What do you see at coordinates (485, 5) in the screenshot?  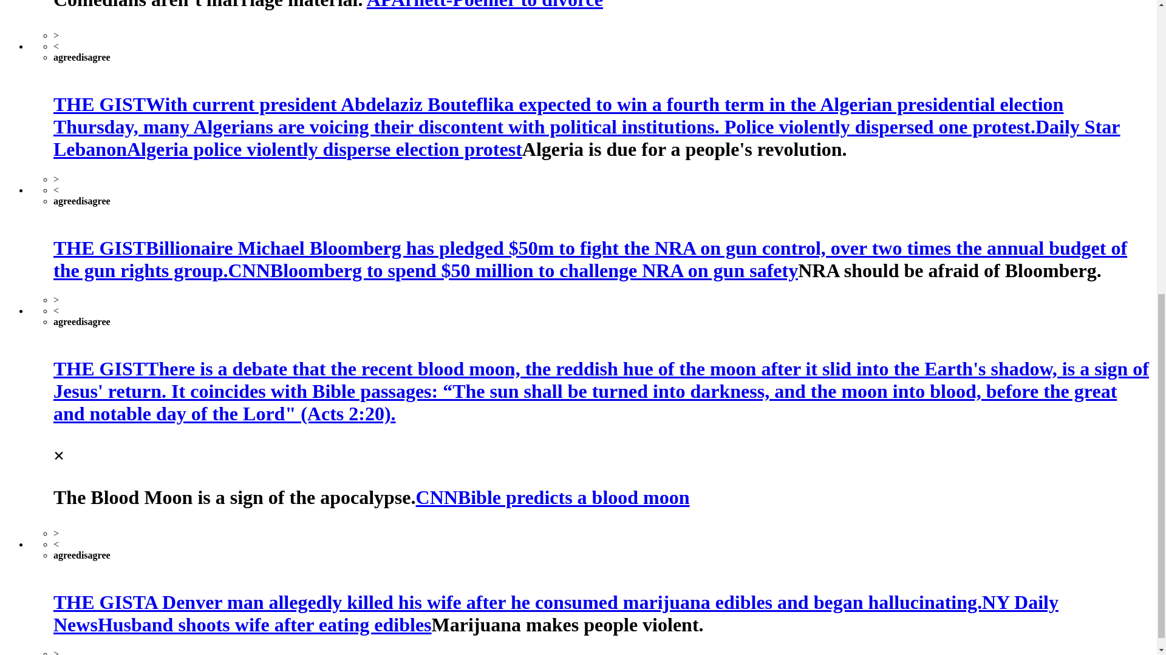 I see `APArnett-Poehler to divorce` at bounding box center [485, 5].